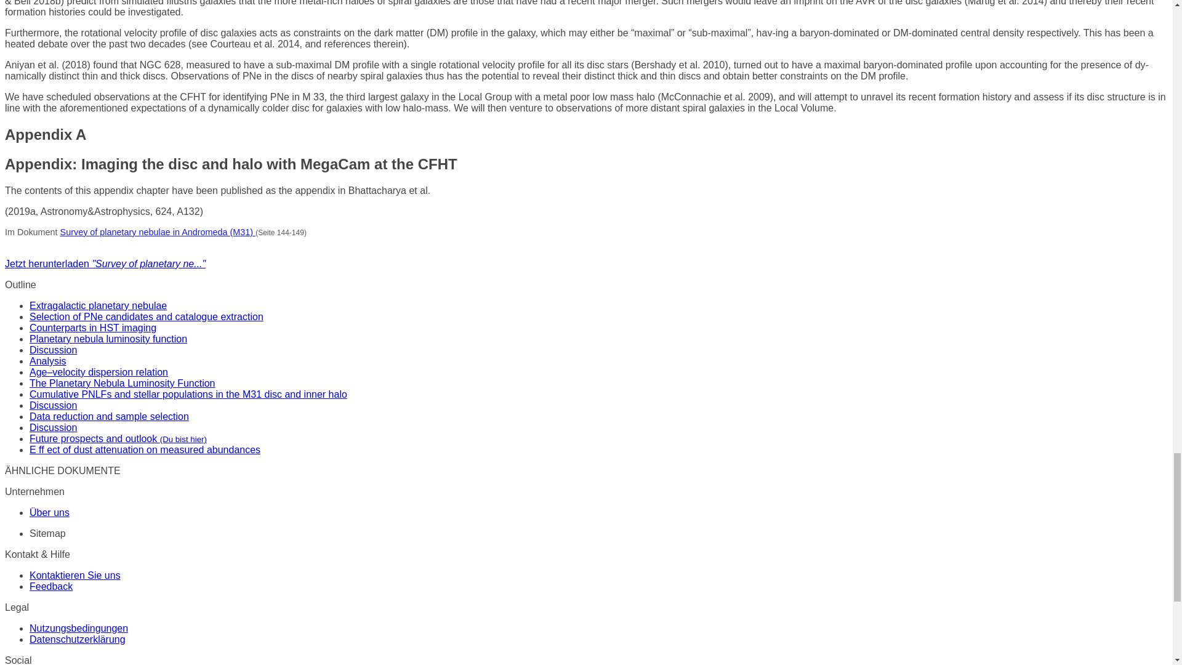 The width and height of the screenshot is (1182, 665). What do you see at coordinates (145, 449) in the screenshot?
I see `E ff ect of dust attenuation on measured abundances` at bounding box center [145, 449].